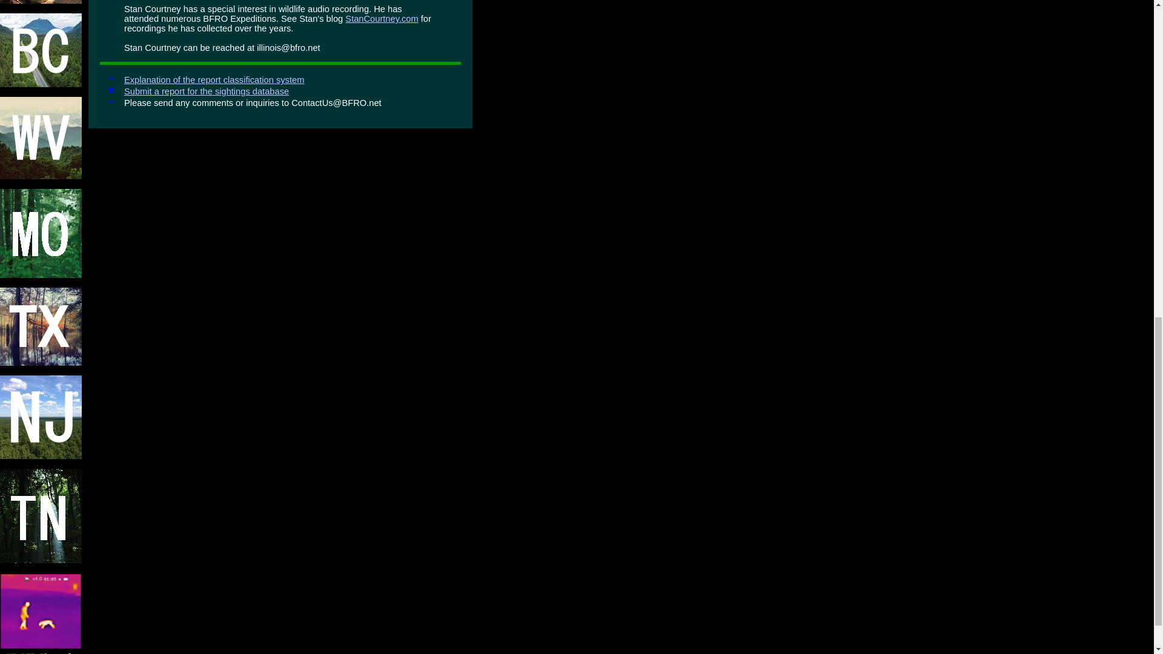 The image size is (1163, 654). What do you see at coordinates (214, 80) in the screenshot?
I see `Explanation of the report classification system` at bounding box center [214, 80].